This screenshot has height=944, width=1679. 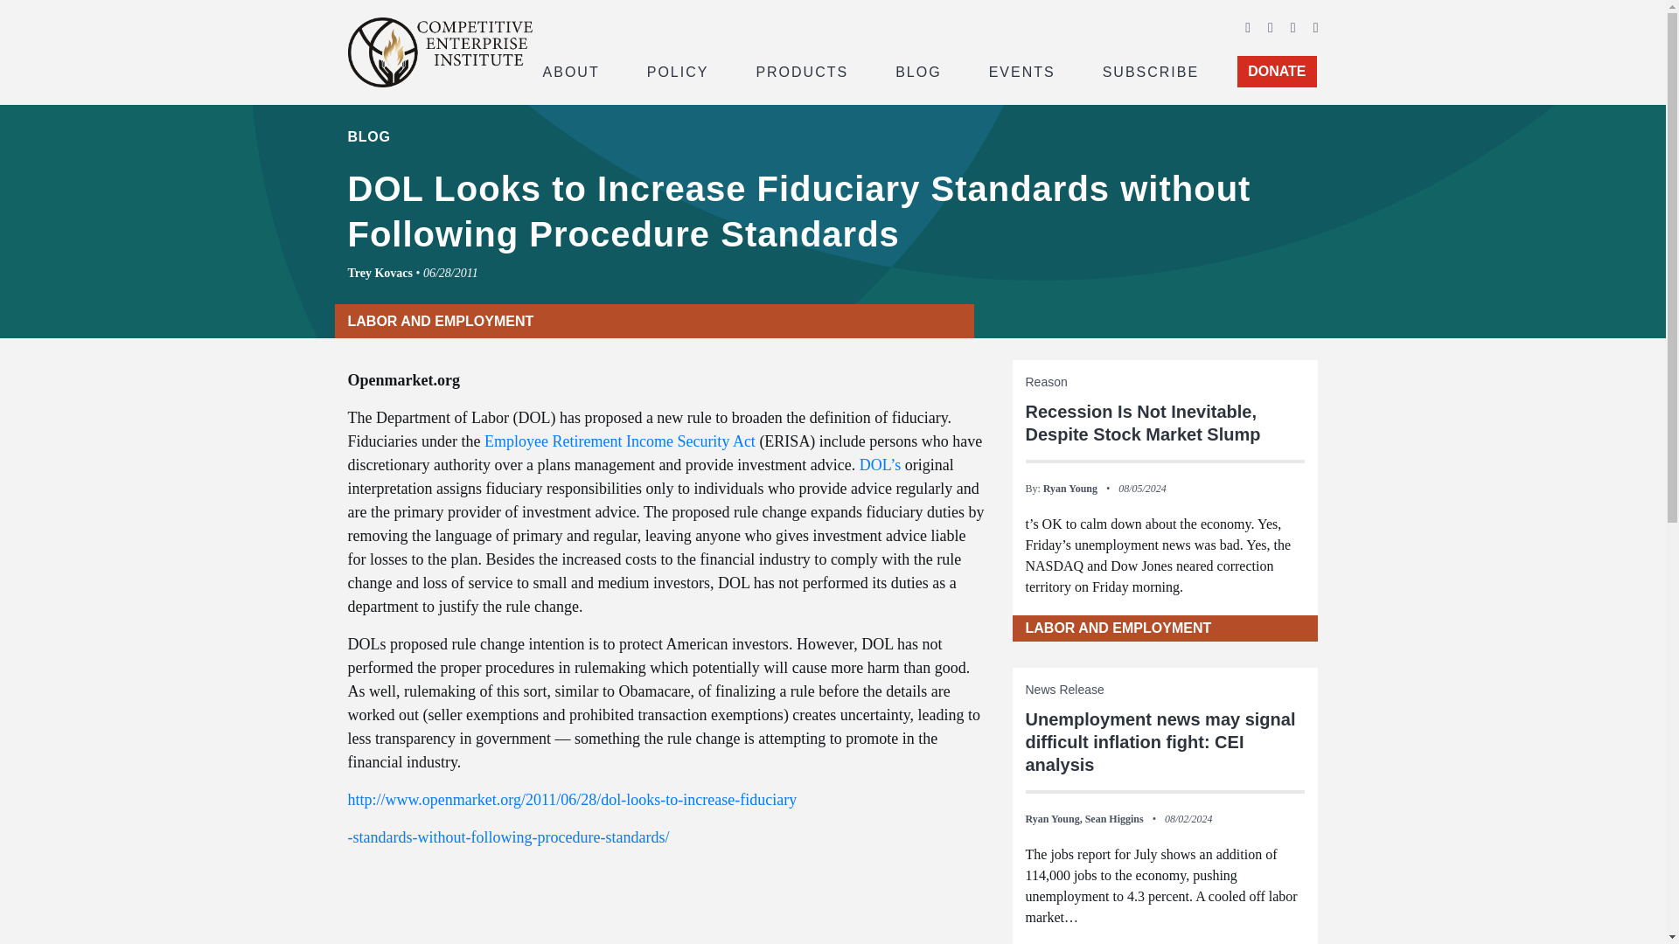 What do you see at coordinates (570, 70) in the screenshot?
I see `ABOUT` at bounding box center [570, 70].